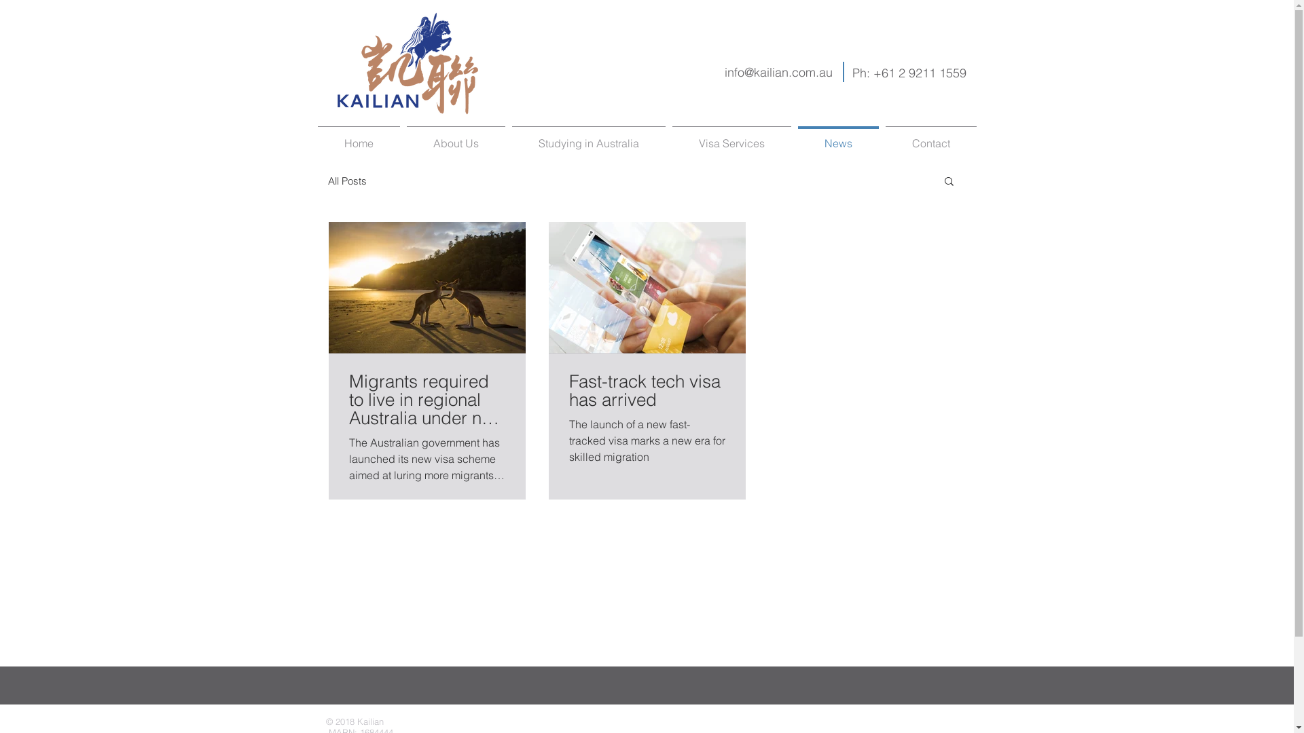  Describe the element at coordinates (456, 137) in the screenshot. I see `About Us` at that location.